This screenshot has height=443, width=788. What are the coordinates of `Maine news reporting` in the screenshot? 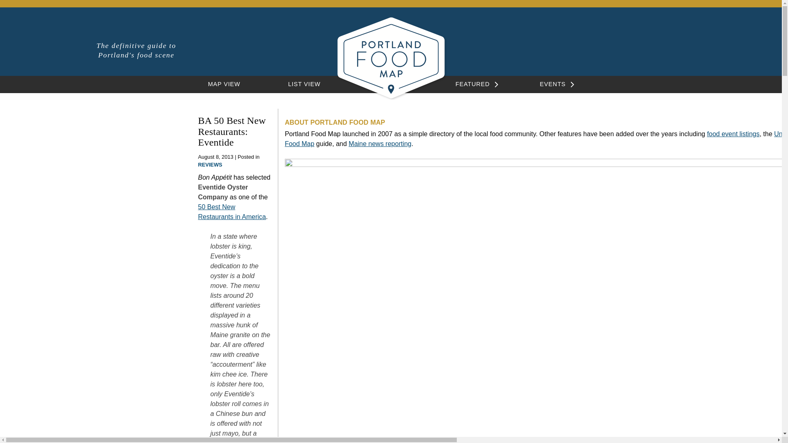 It's located at (380, 144).